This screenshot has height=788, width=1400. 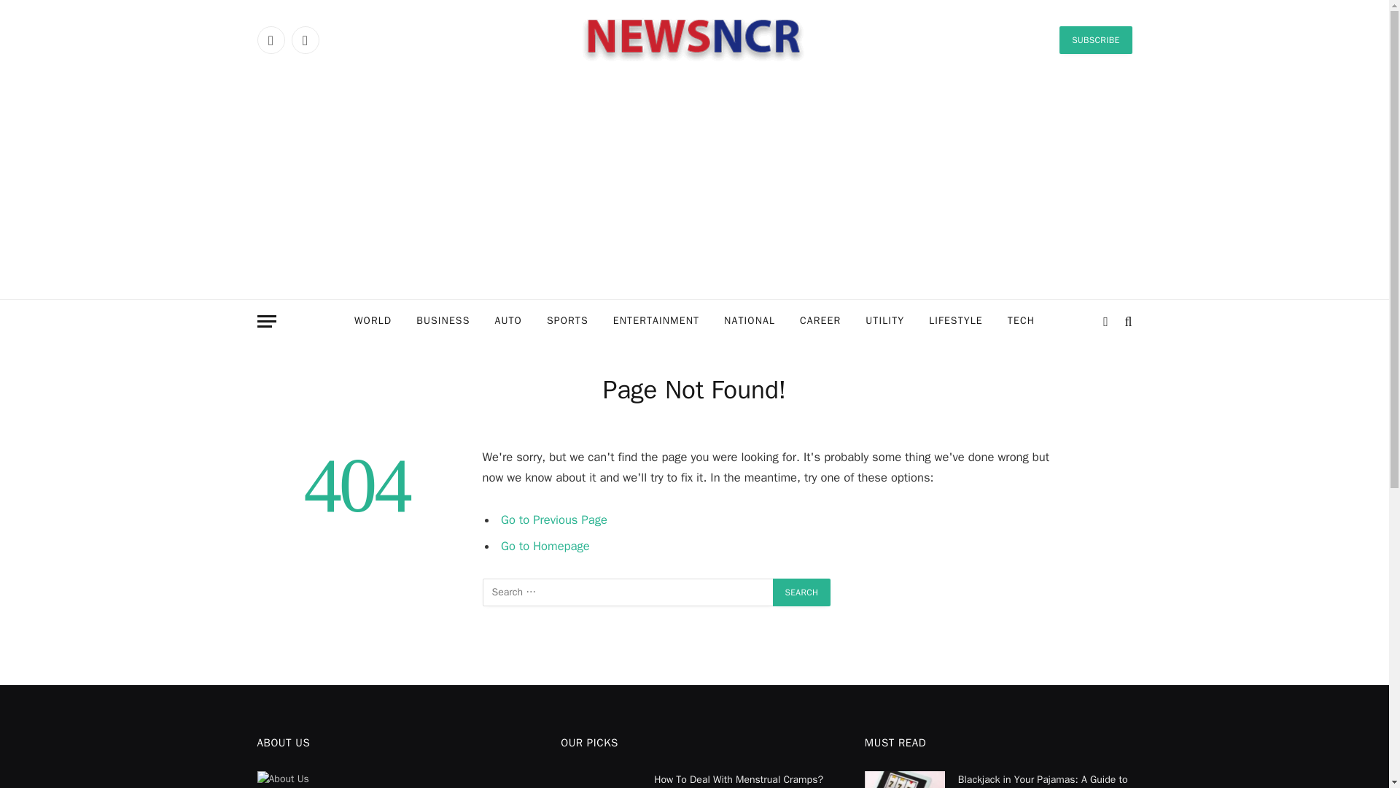 What do you see at coordinates (820, 321) in the screenshot?
I see `CAREER` at bounding box center [820, 321].